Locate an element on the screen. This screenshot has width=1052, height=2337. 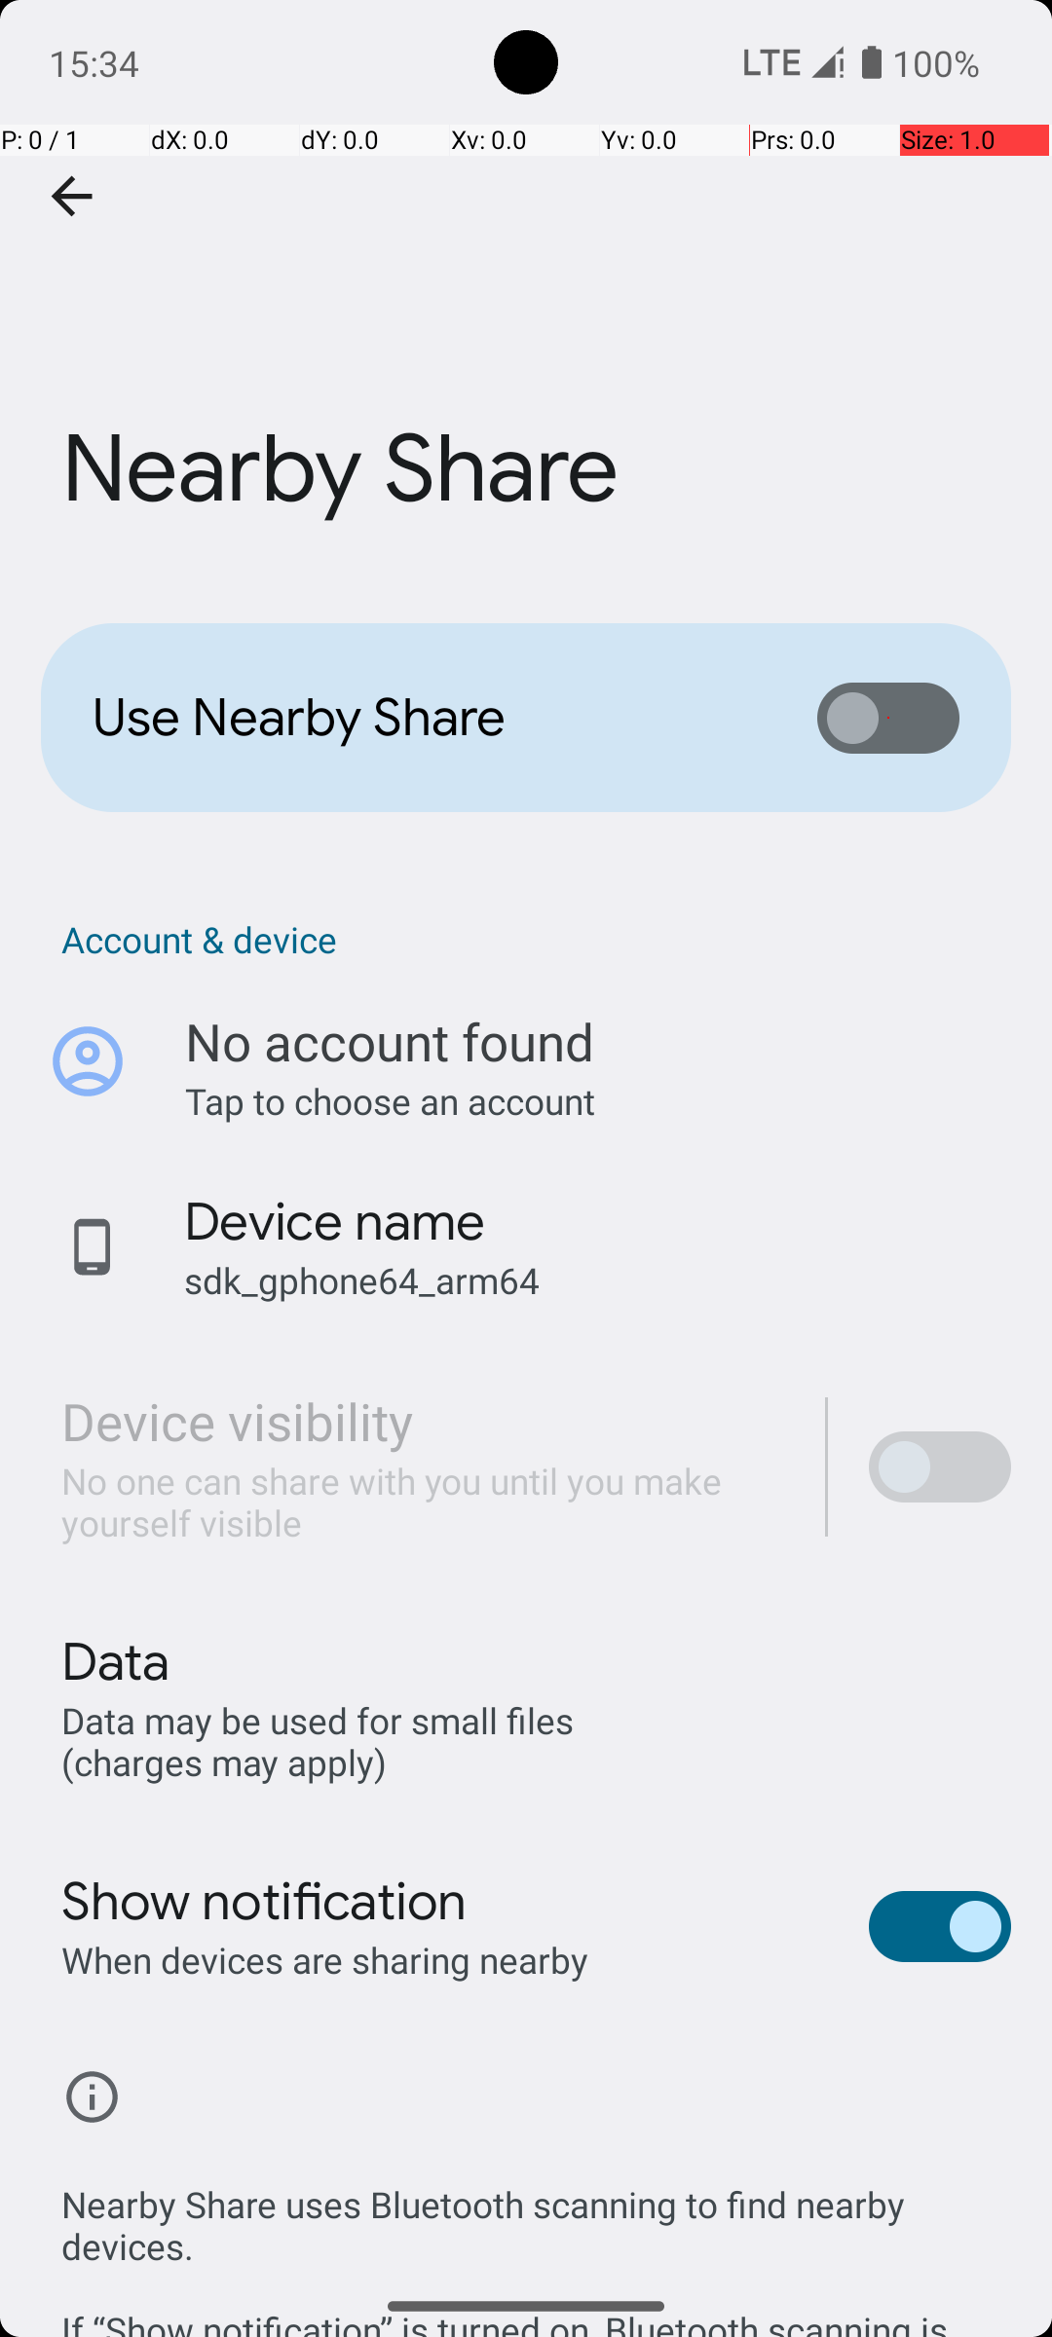
Nearby Share is located at coordinates (526, 291).